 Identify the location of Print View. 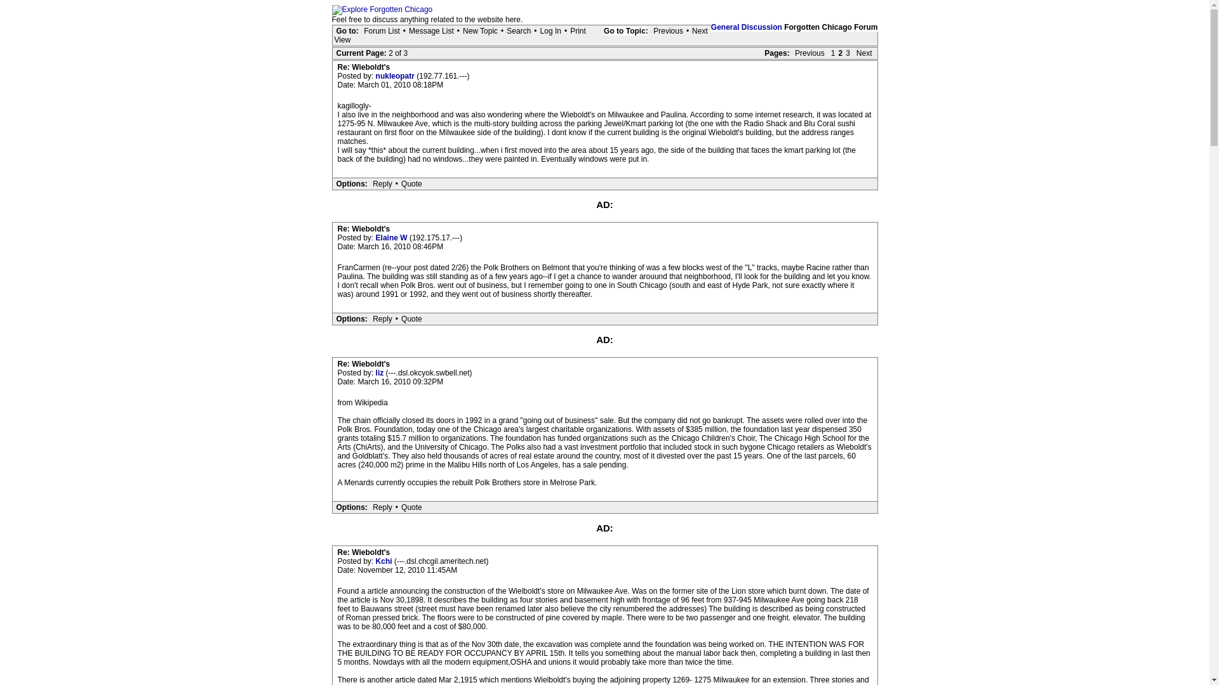
(460, 36).